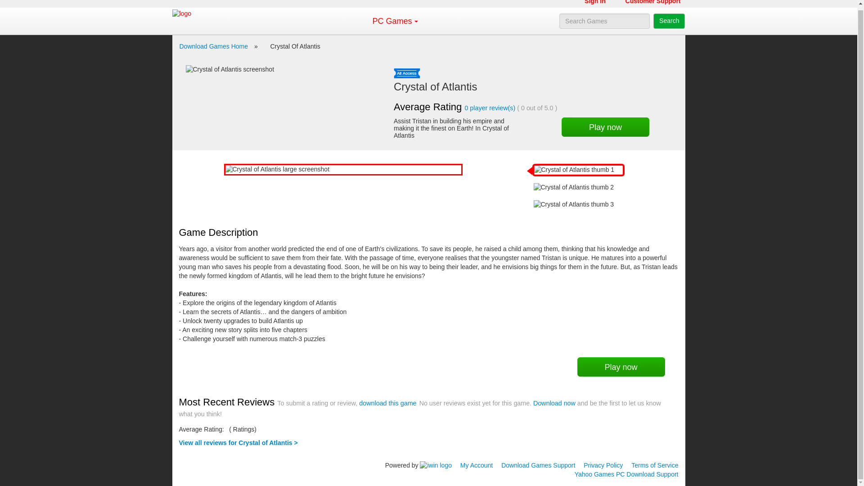  What do you see at coordinates (388, 403) in the screenshot?
I see `download this game` at bounding box center [388, 403].